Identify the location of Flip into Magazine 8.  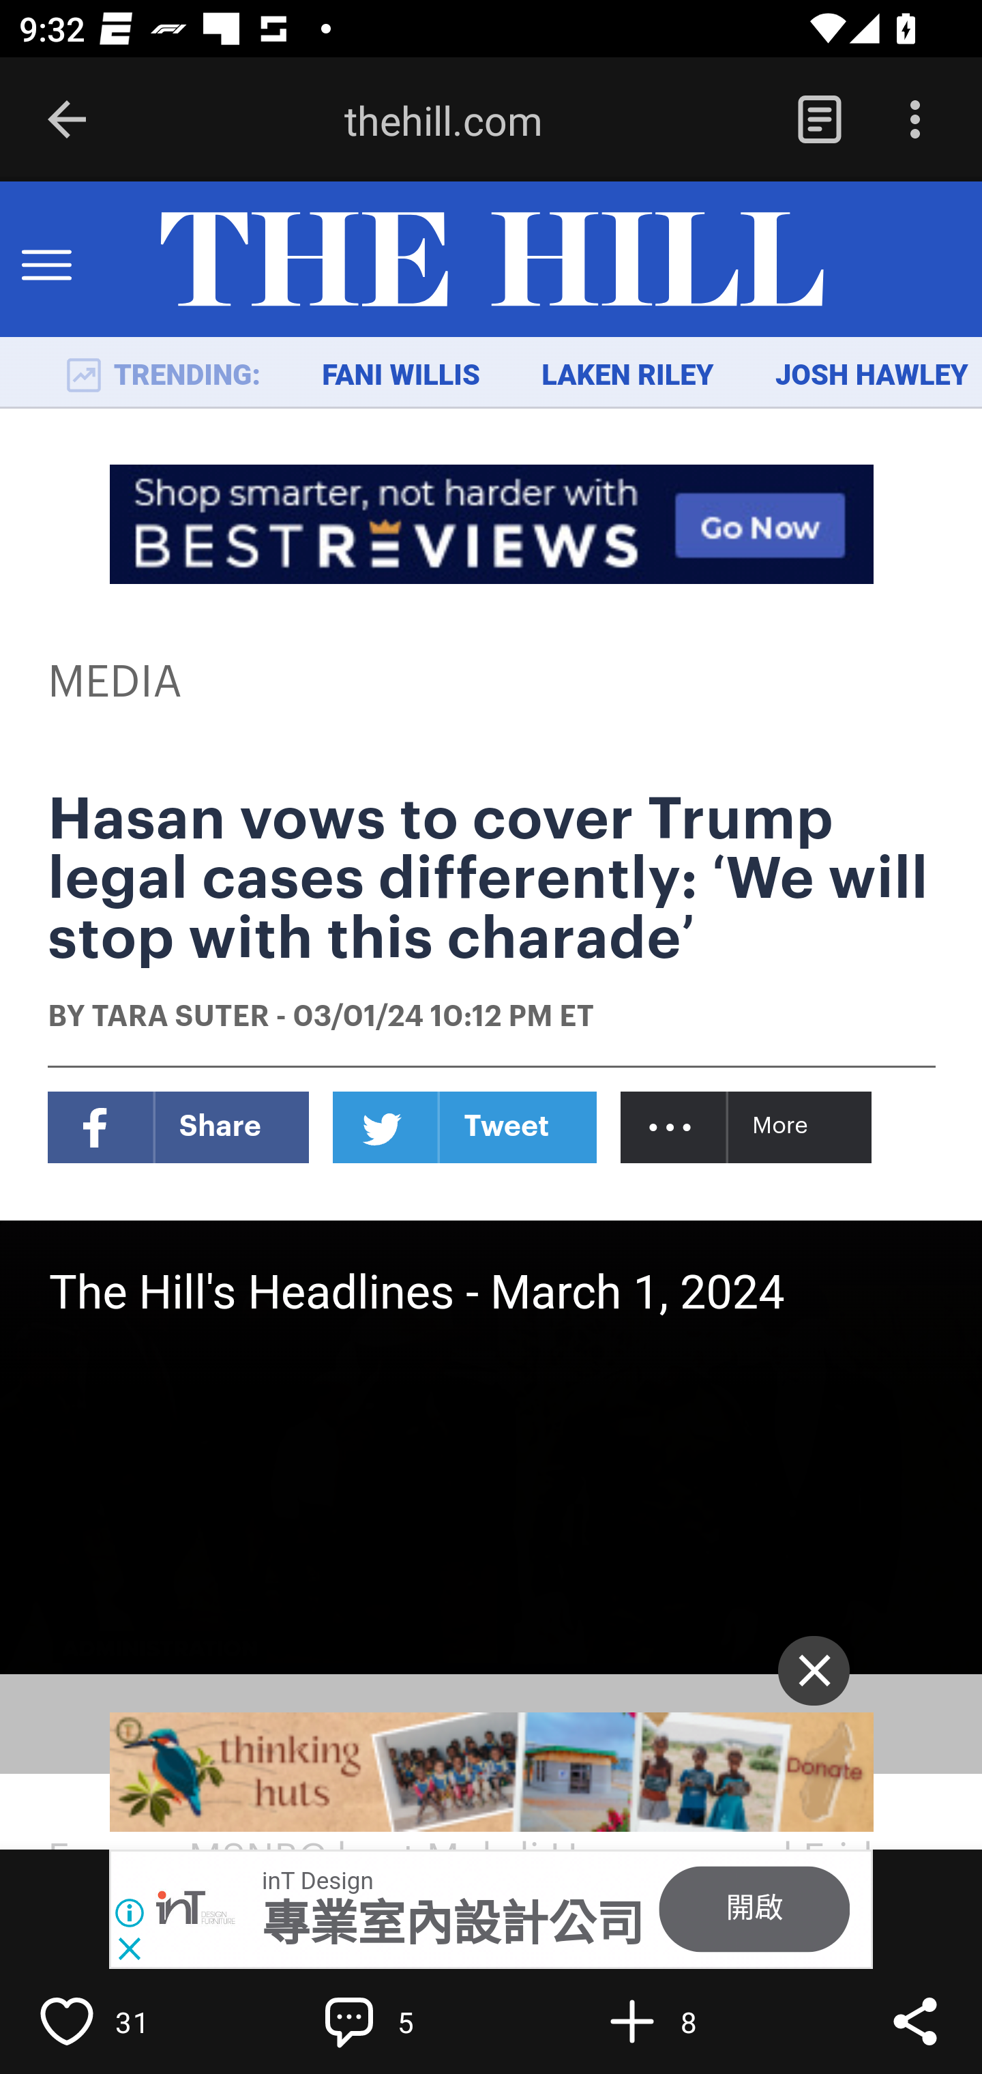
(689, 2021).